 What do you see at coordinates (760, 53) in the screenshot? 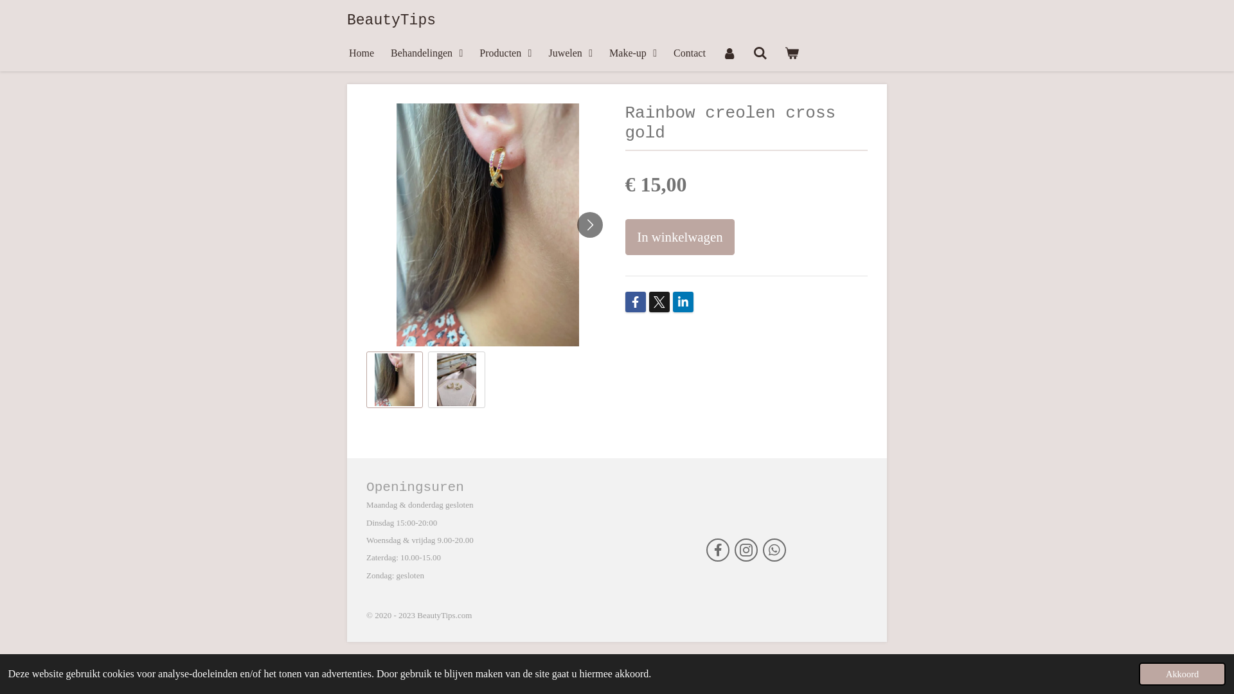
I see `Zoeken` at bounding box center [760, 53].